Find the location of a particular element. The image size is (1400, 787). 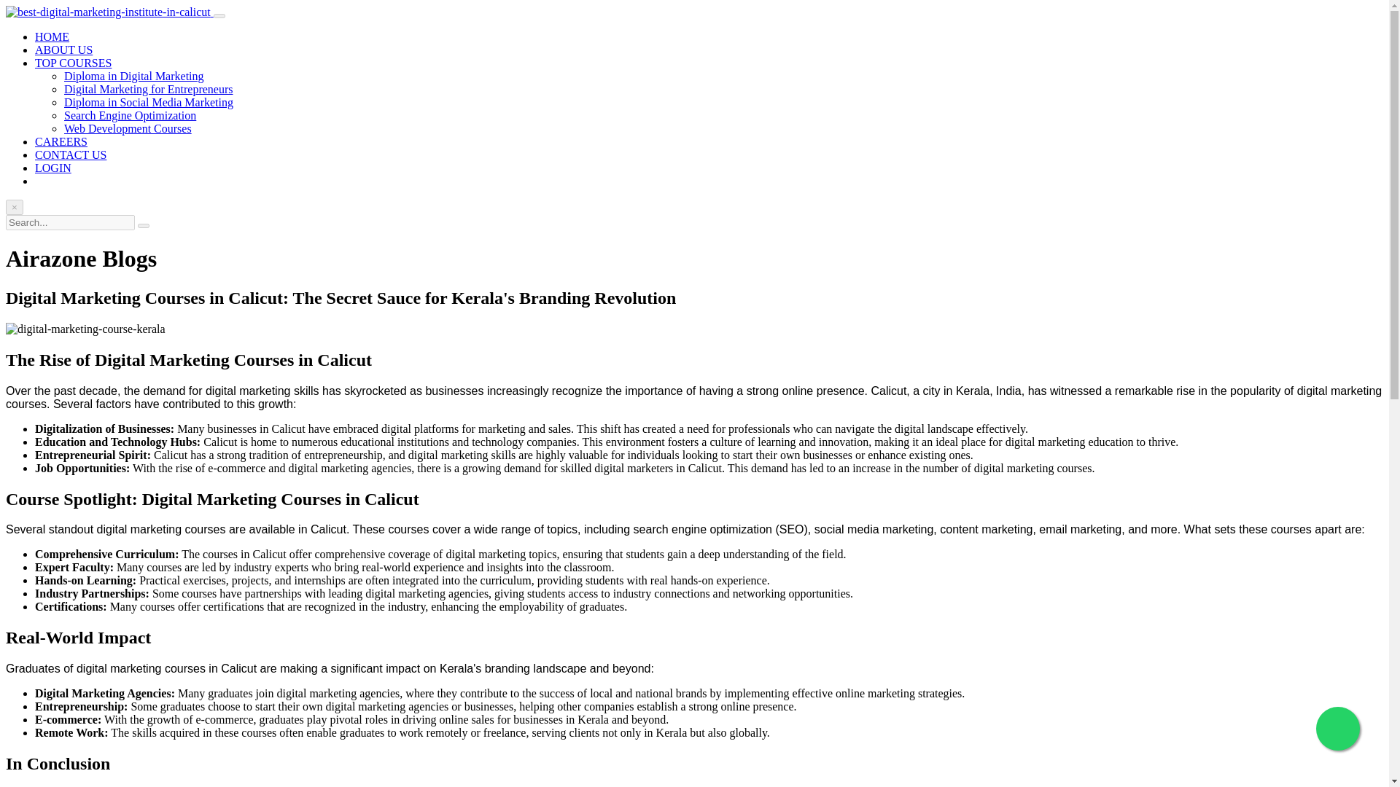

Diploma in Social Media Marketing is located at coordinates (149, 102).